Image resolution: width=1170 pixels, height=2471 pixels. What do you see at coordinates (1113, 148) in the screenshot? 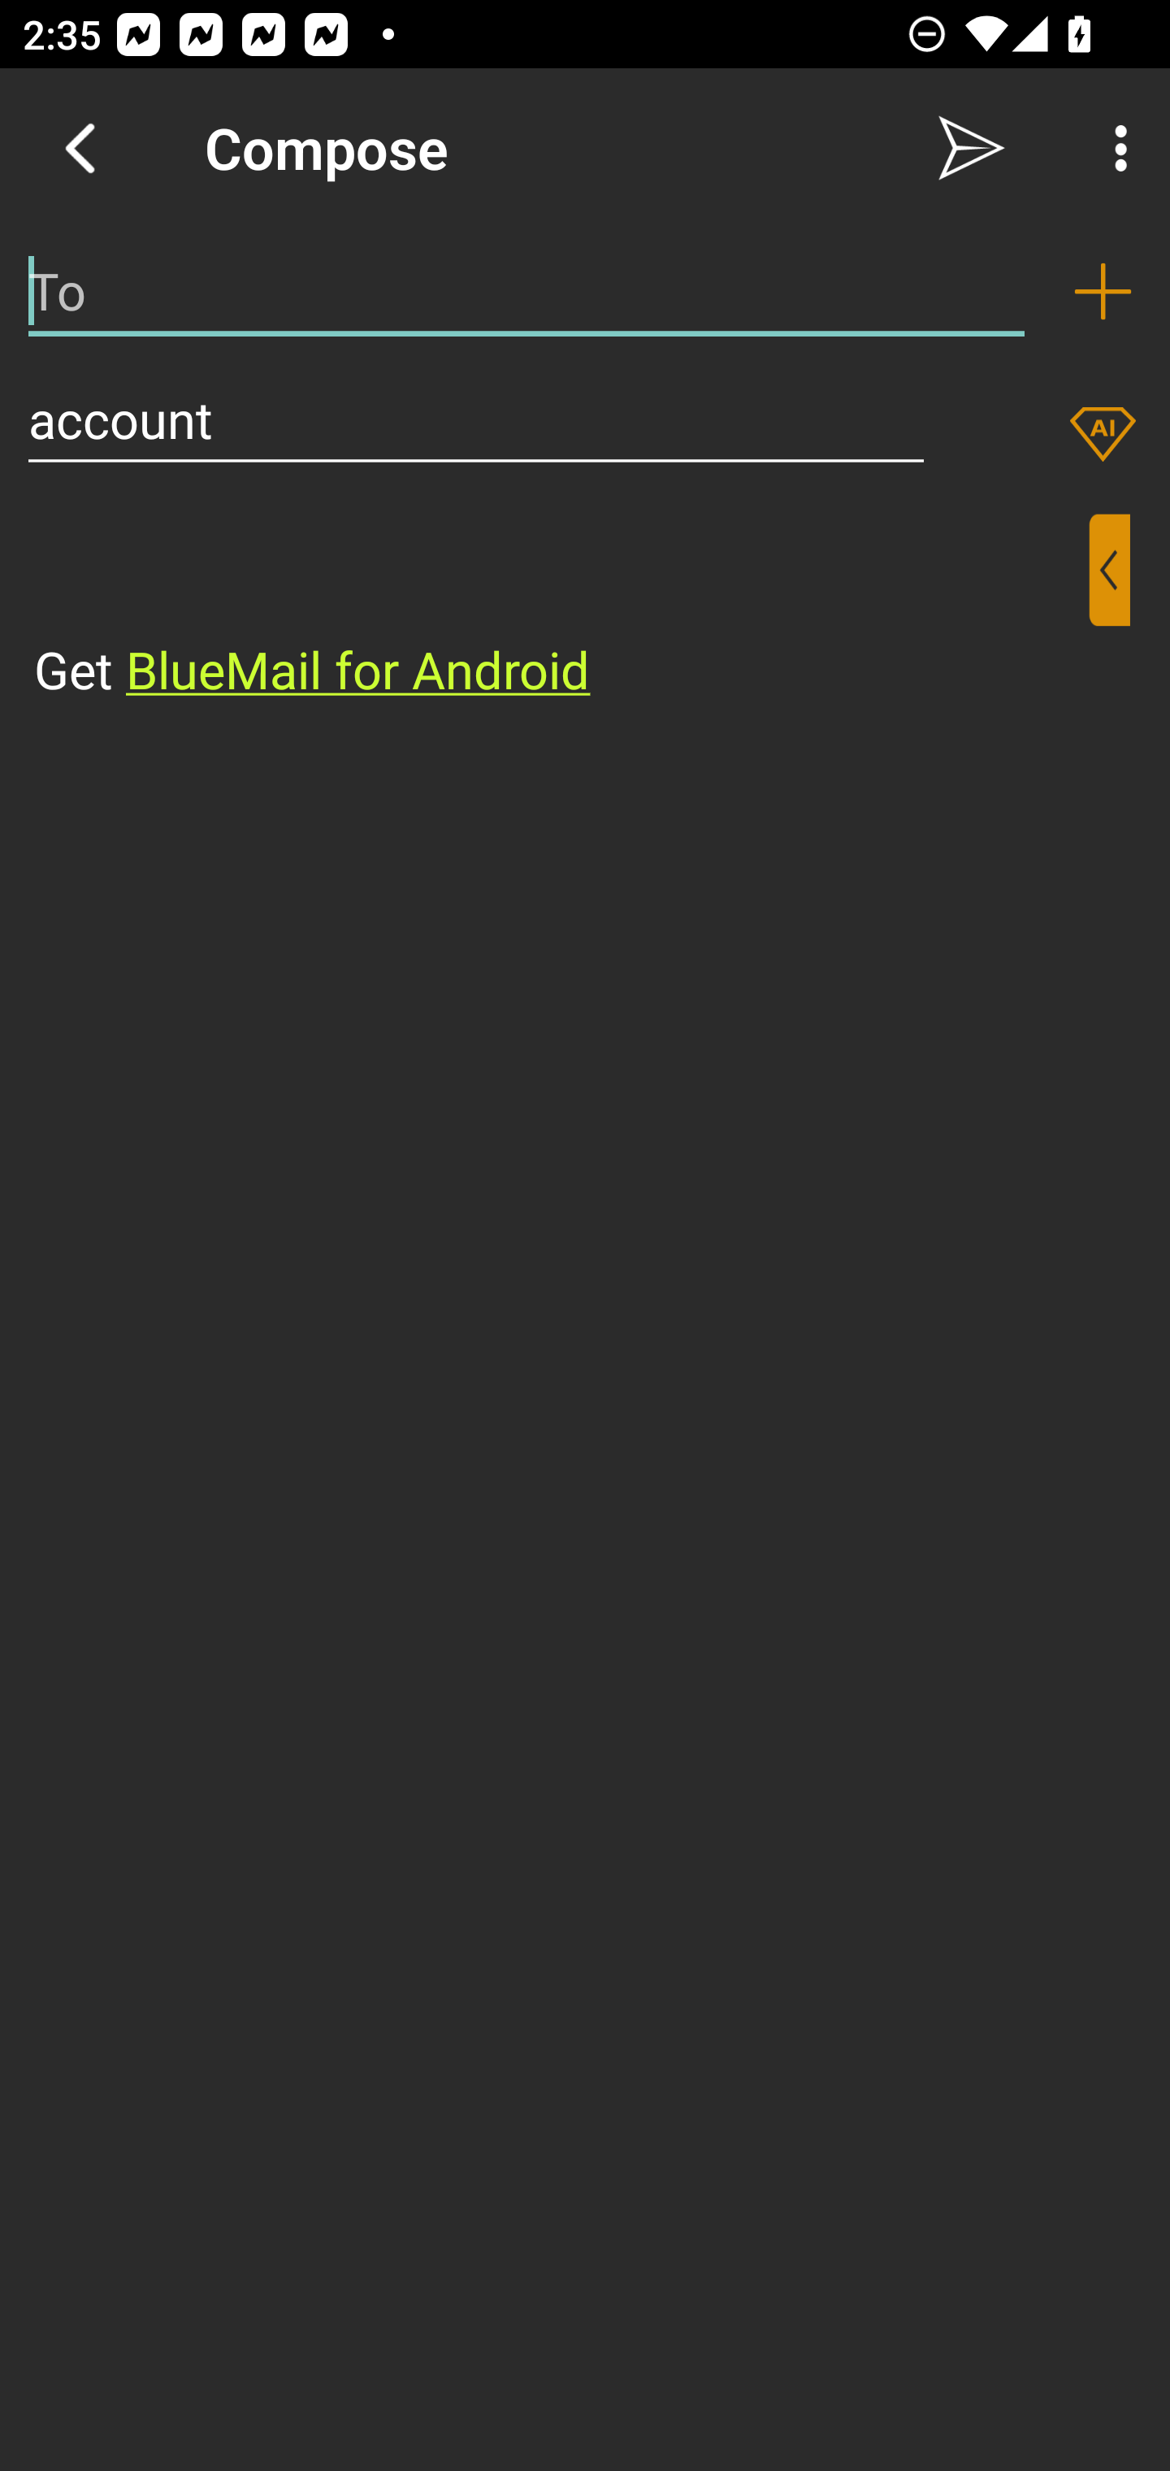
I see `More Options` at bounding box center [1113, 148].